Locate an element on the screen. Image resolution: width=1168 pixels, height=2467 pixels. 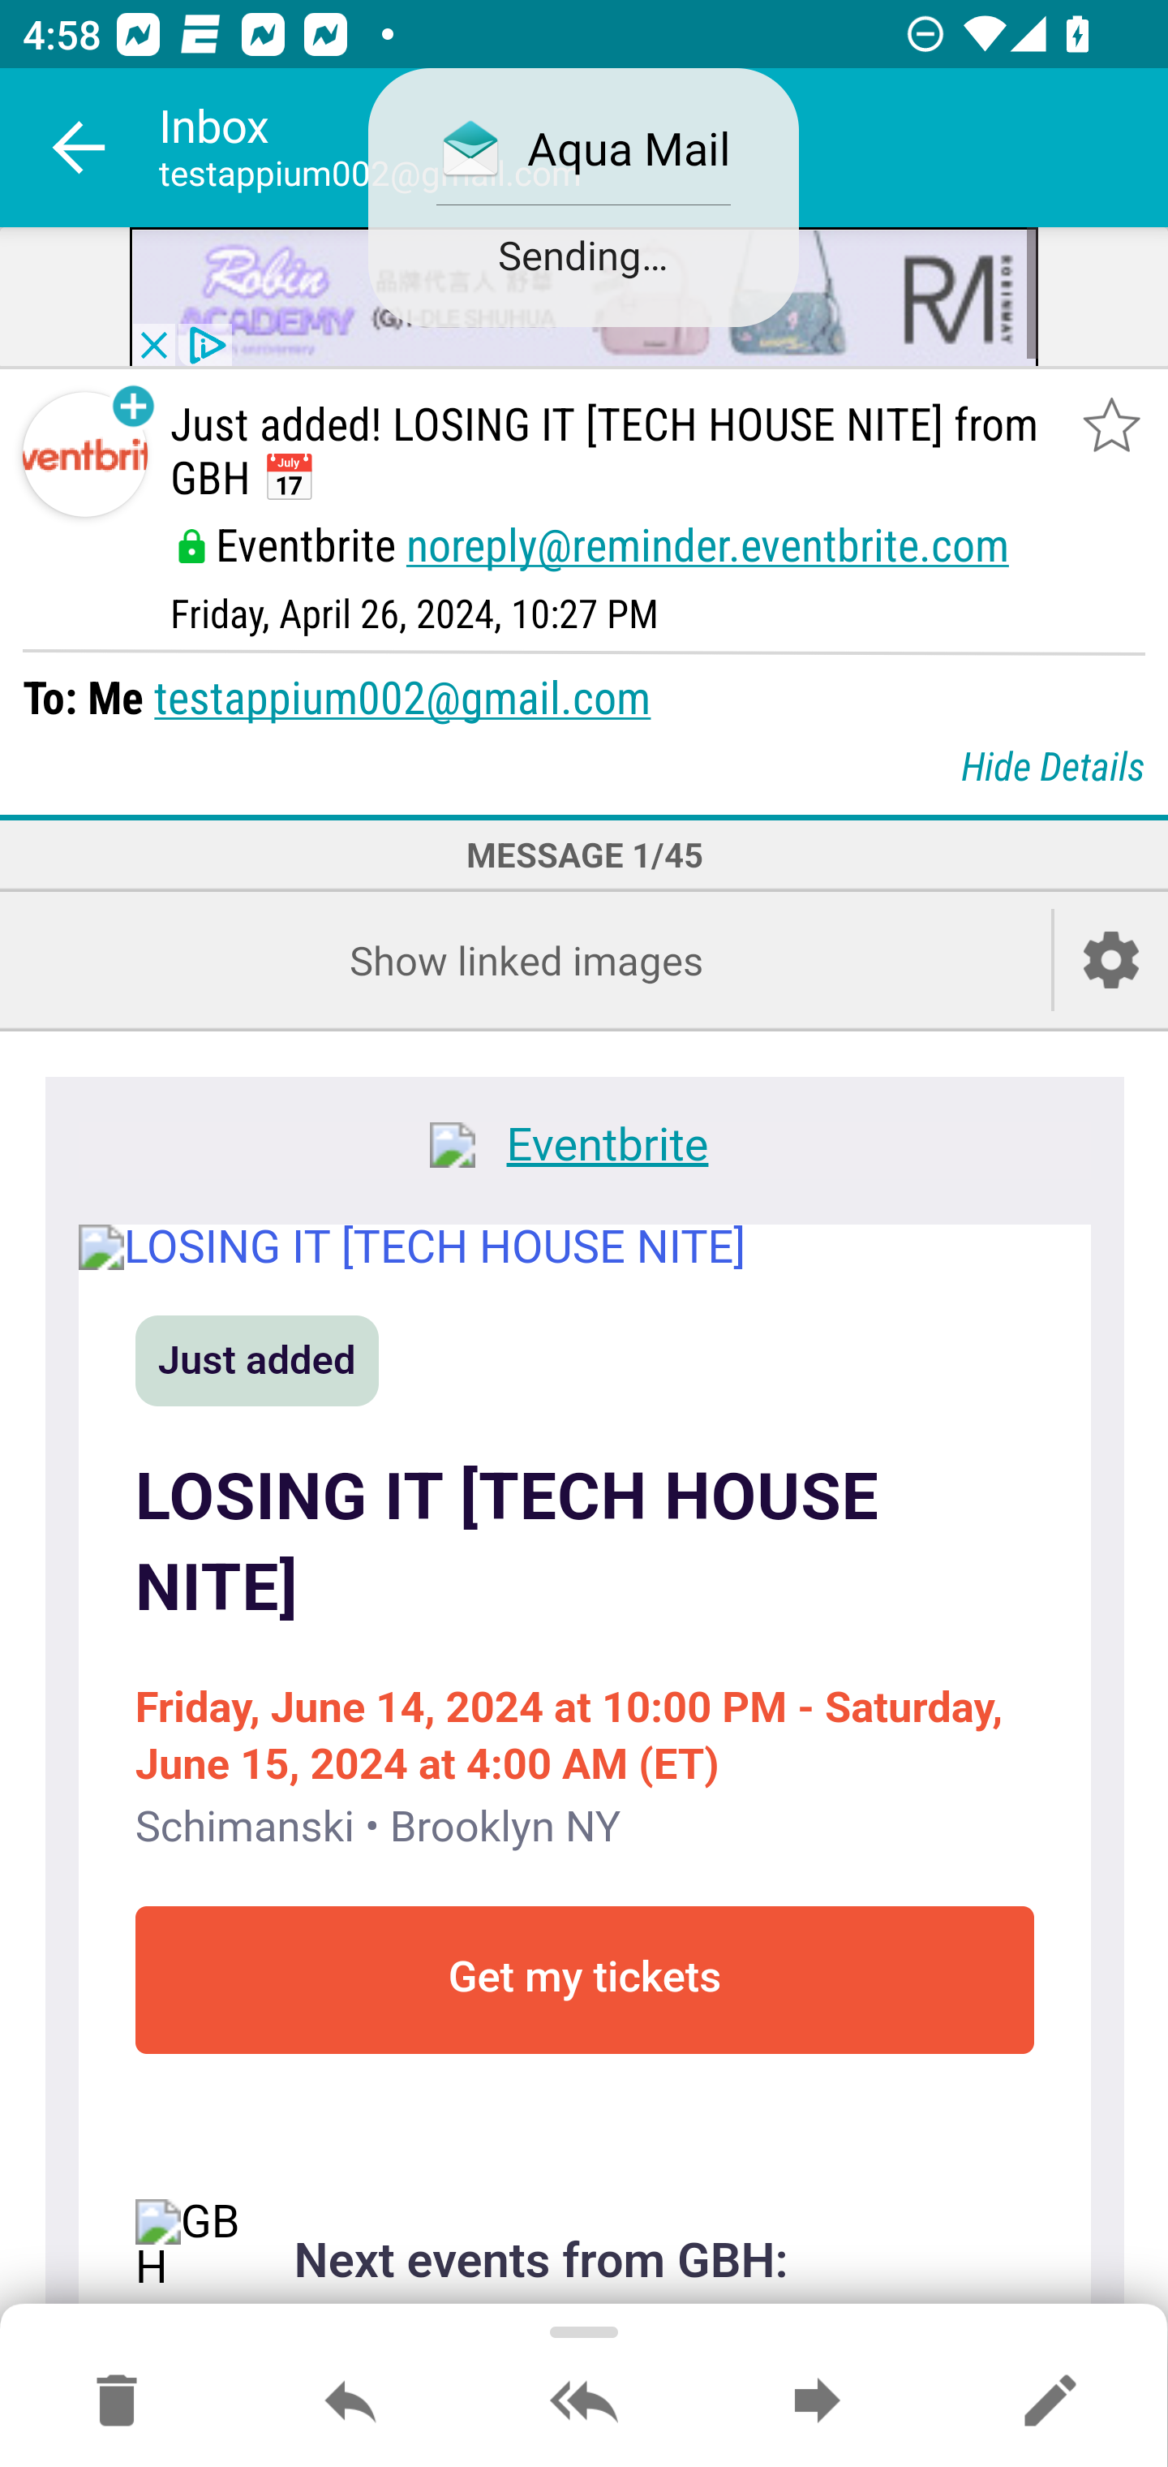
Navigate up is located at coordinates (79, 148).